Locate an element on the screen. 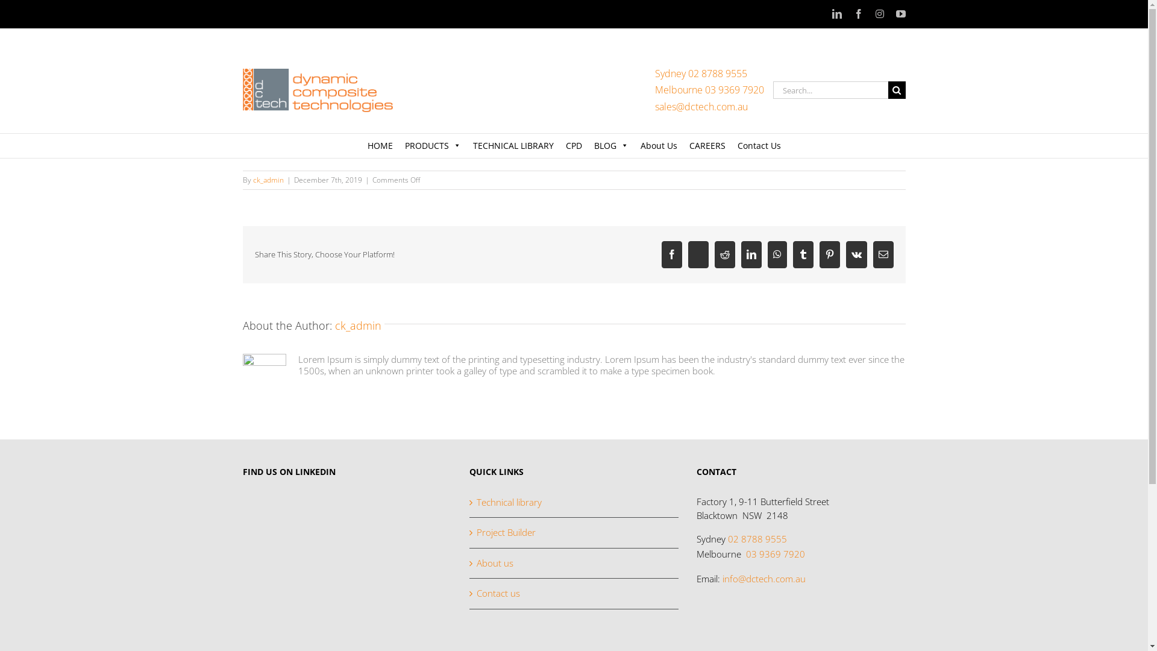 Image resolution: width=1157 pixels, height=651 pixels. 02 8788 9555 is located at coordinates (757, 539).